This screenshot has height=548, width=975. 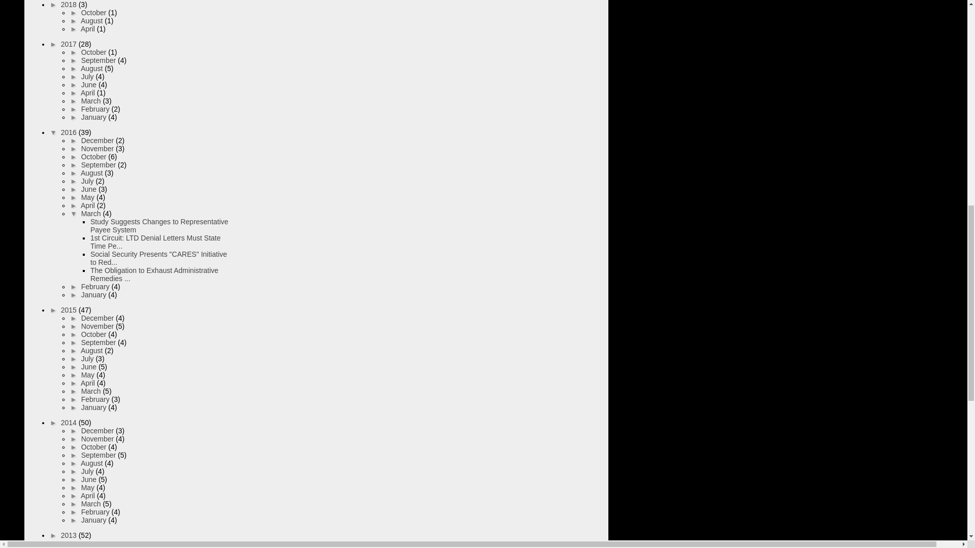 I want to click on October, so click(x=94, y=52).